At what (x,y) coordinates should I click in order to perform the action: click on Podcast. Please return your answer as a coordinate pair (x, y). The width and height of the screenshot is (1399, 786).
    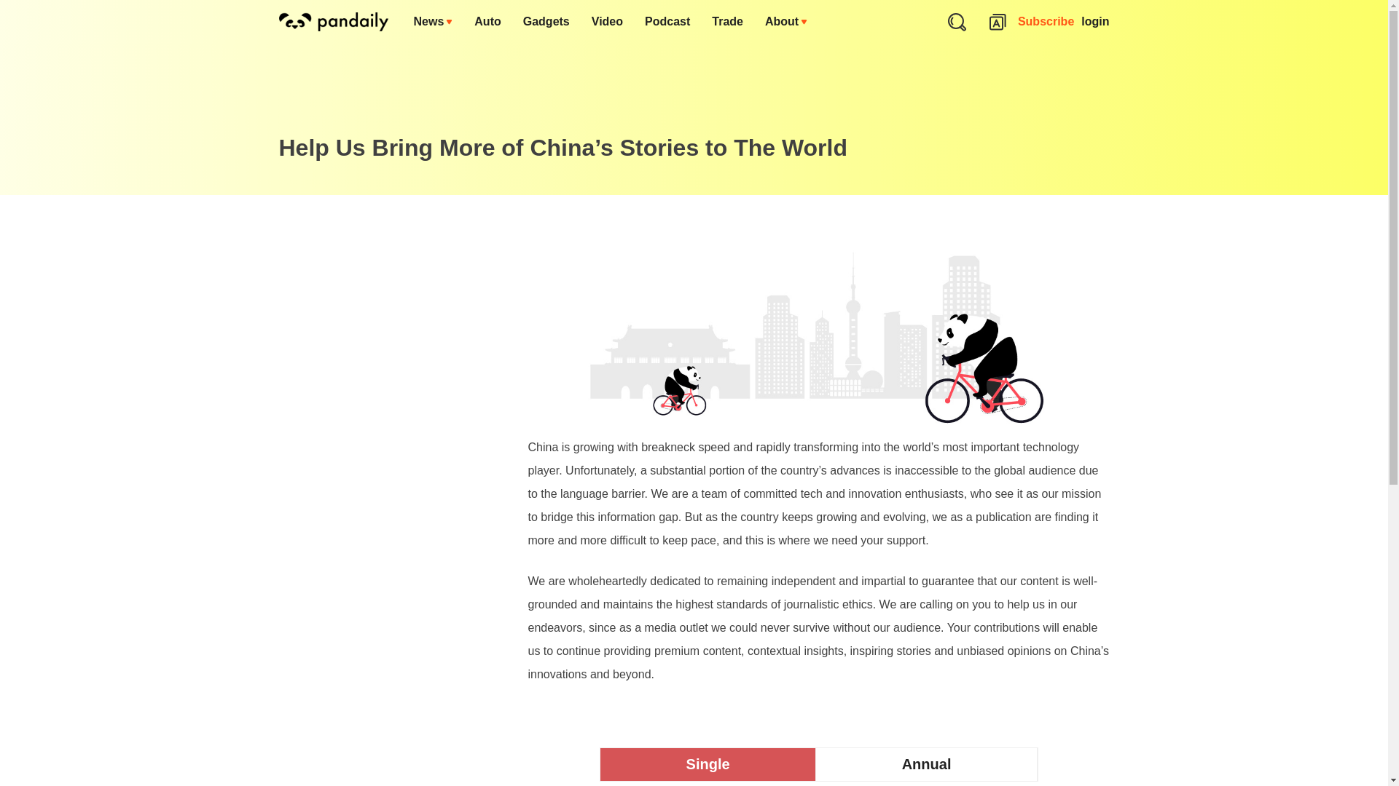
    Looking at the image, I should click on (667, 22).